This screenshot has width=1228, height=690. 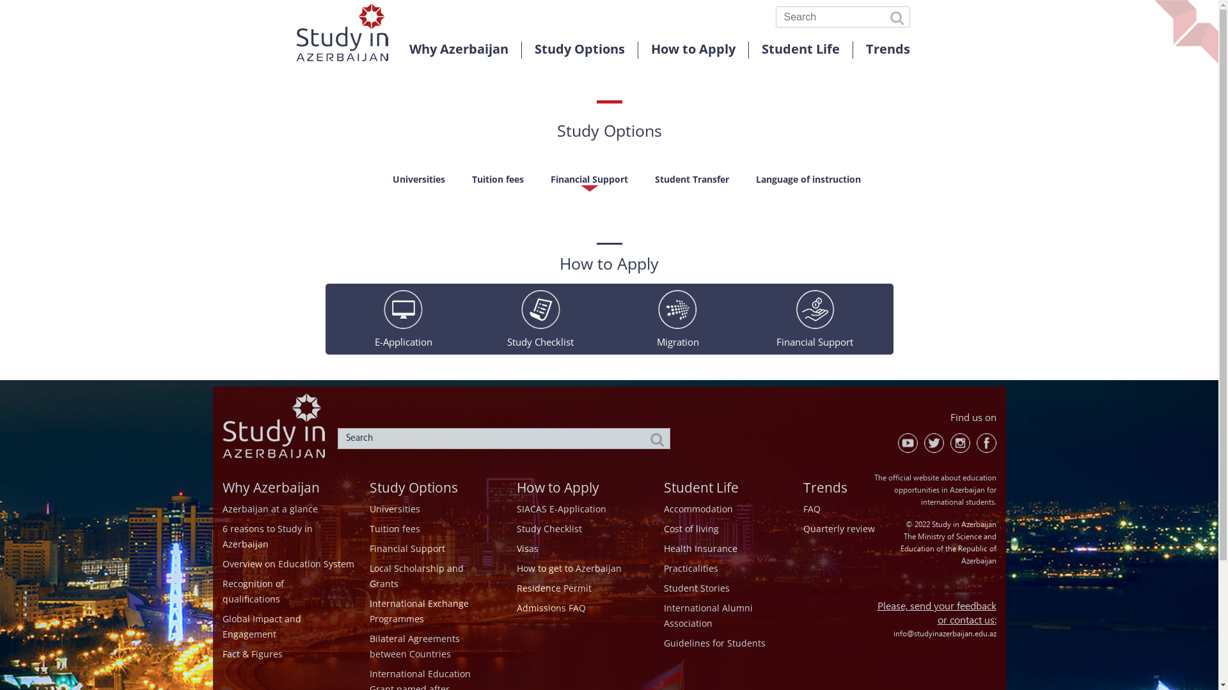 I want to click on Cost of living, so click(x=691, y=529).